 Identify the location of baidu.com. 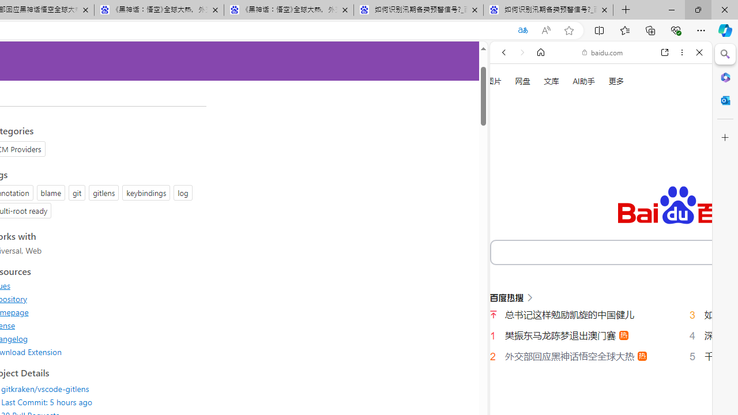
(603, 52).